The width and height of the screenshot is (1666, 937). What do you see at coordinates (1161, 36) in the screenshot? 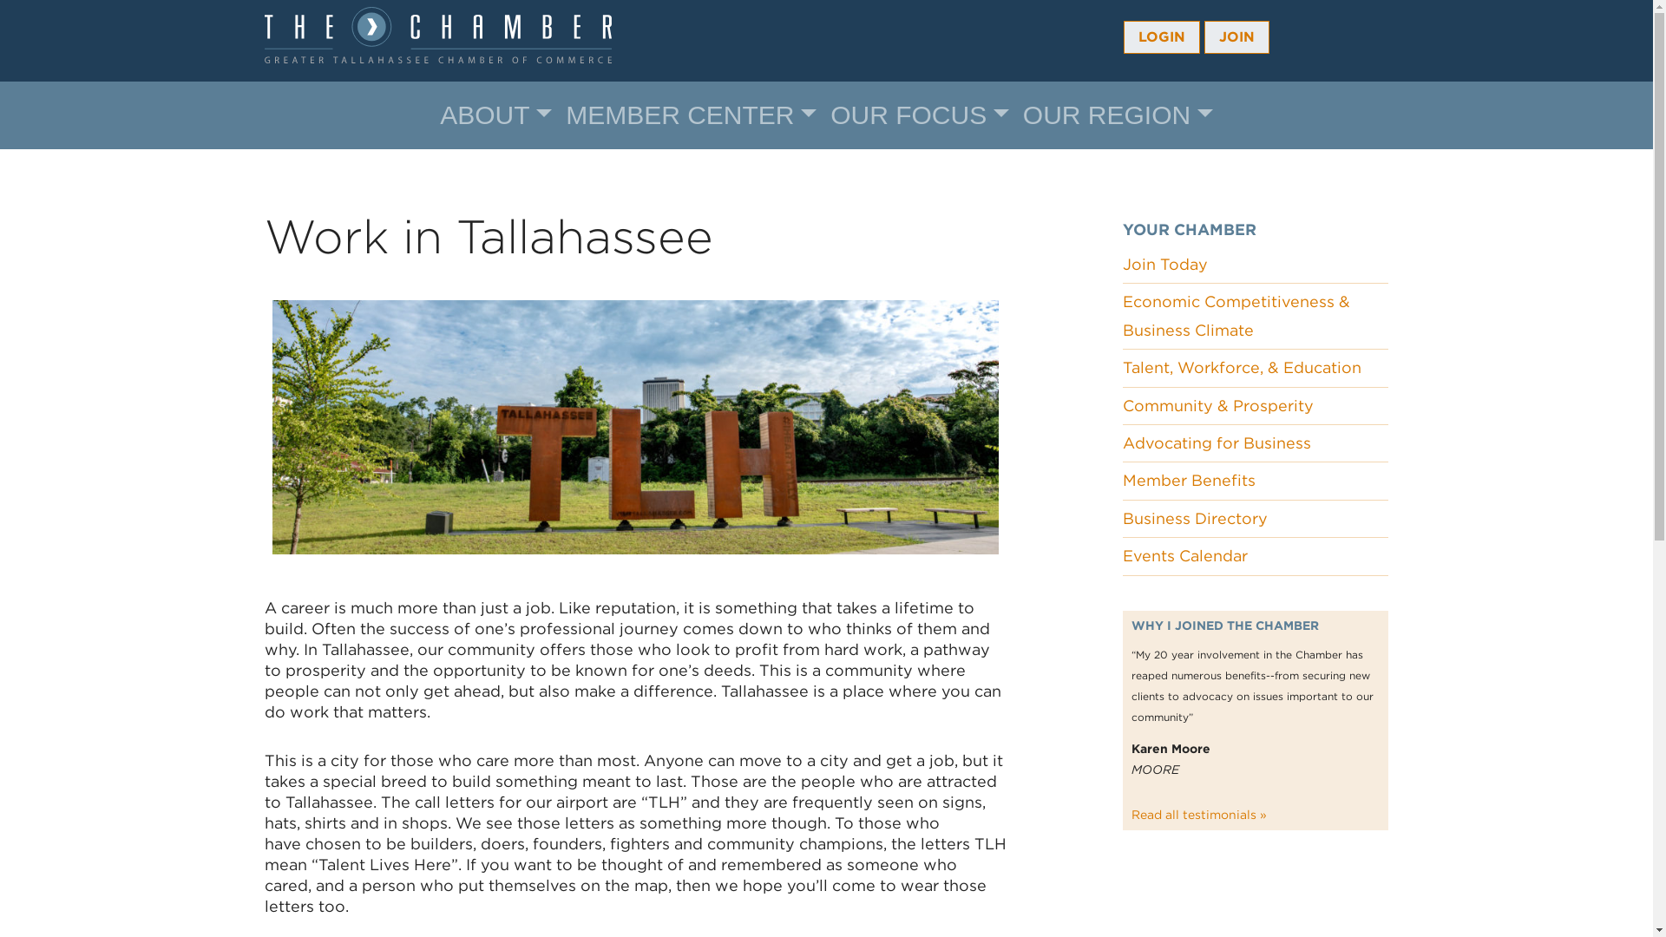
I see `LOGIN` at bounding box center [1161, 36].